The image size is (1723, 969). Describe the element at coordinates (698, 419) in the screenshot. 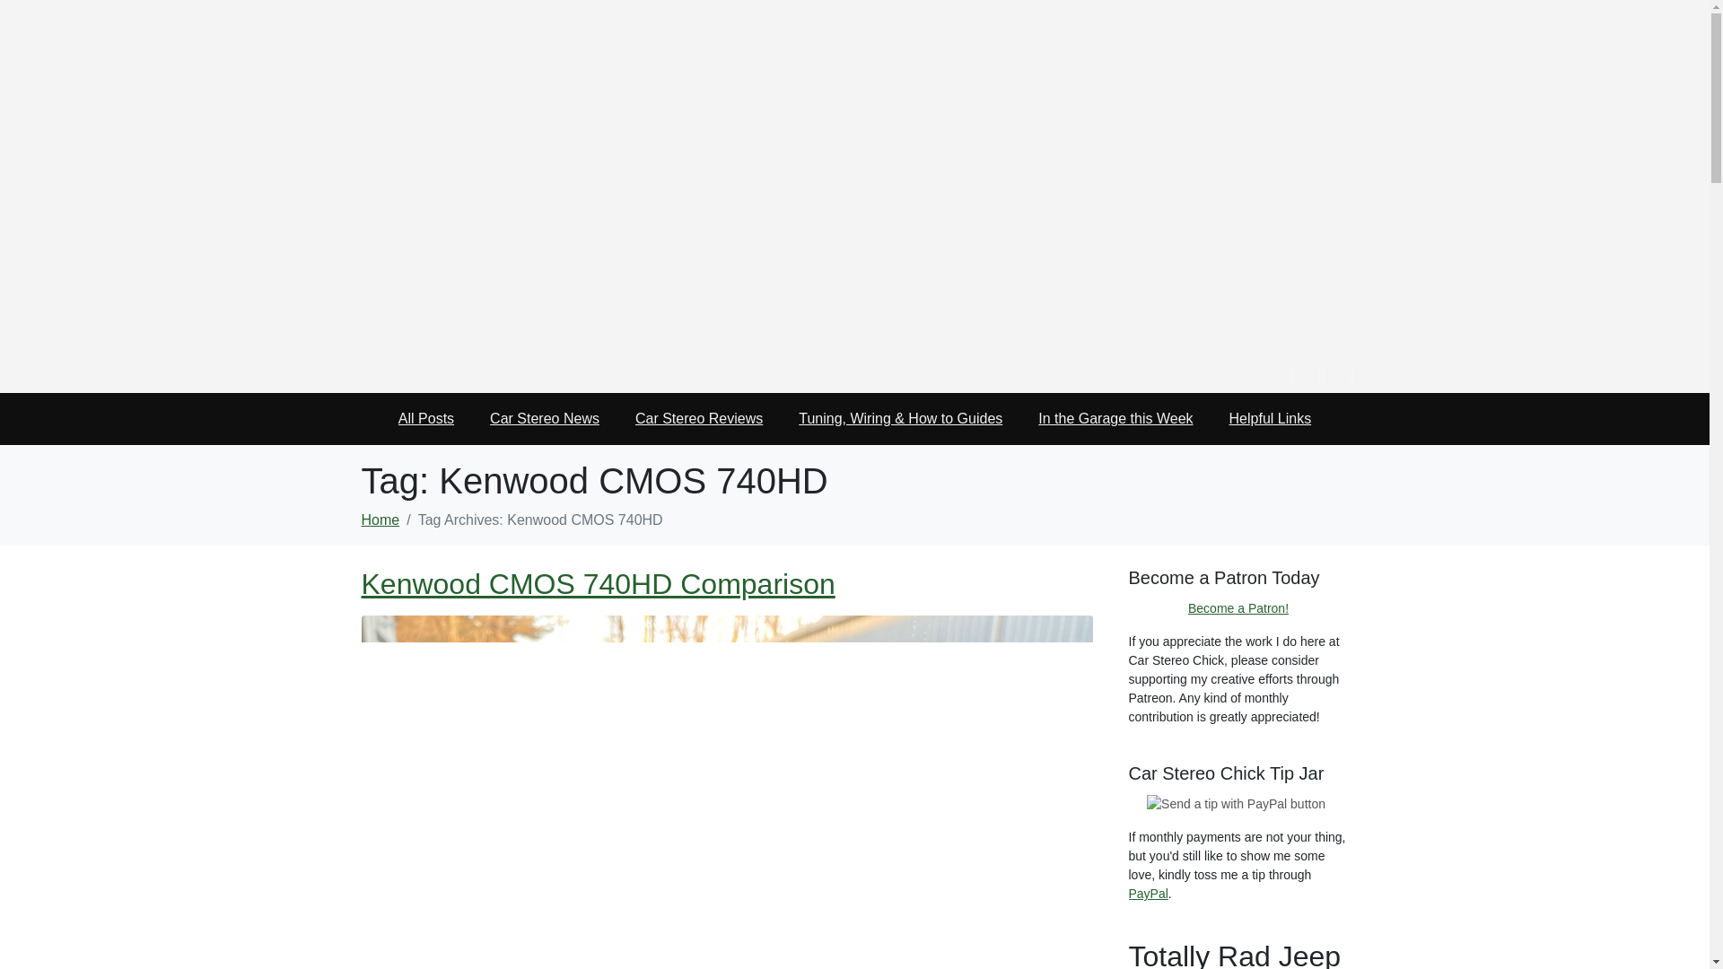

I see `Car Stereo Reviews` at that location.